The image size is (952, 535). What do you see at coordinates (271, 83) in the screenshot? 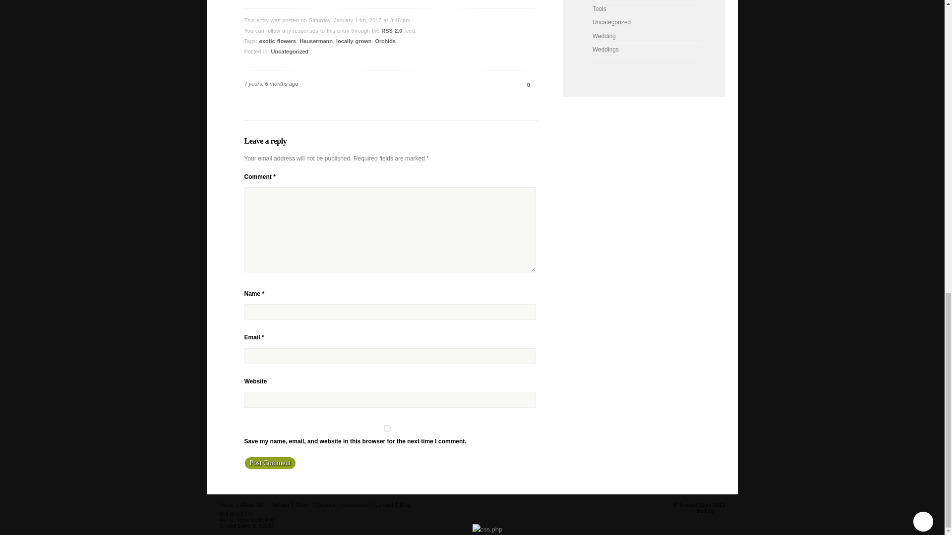
I see `7 years, 6 months ago` at bounding box center [271, 83].